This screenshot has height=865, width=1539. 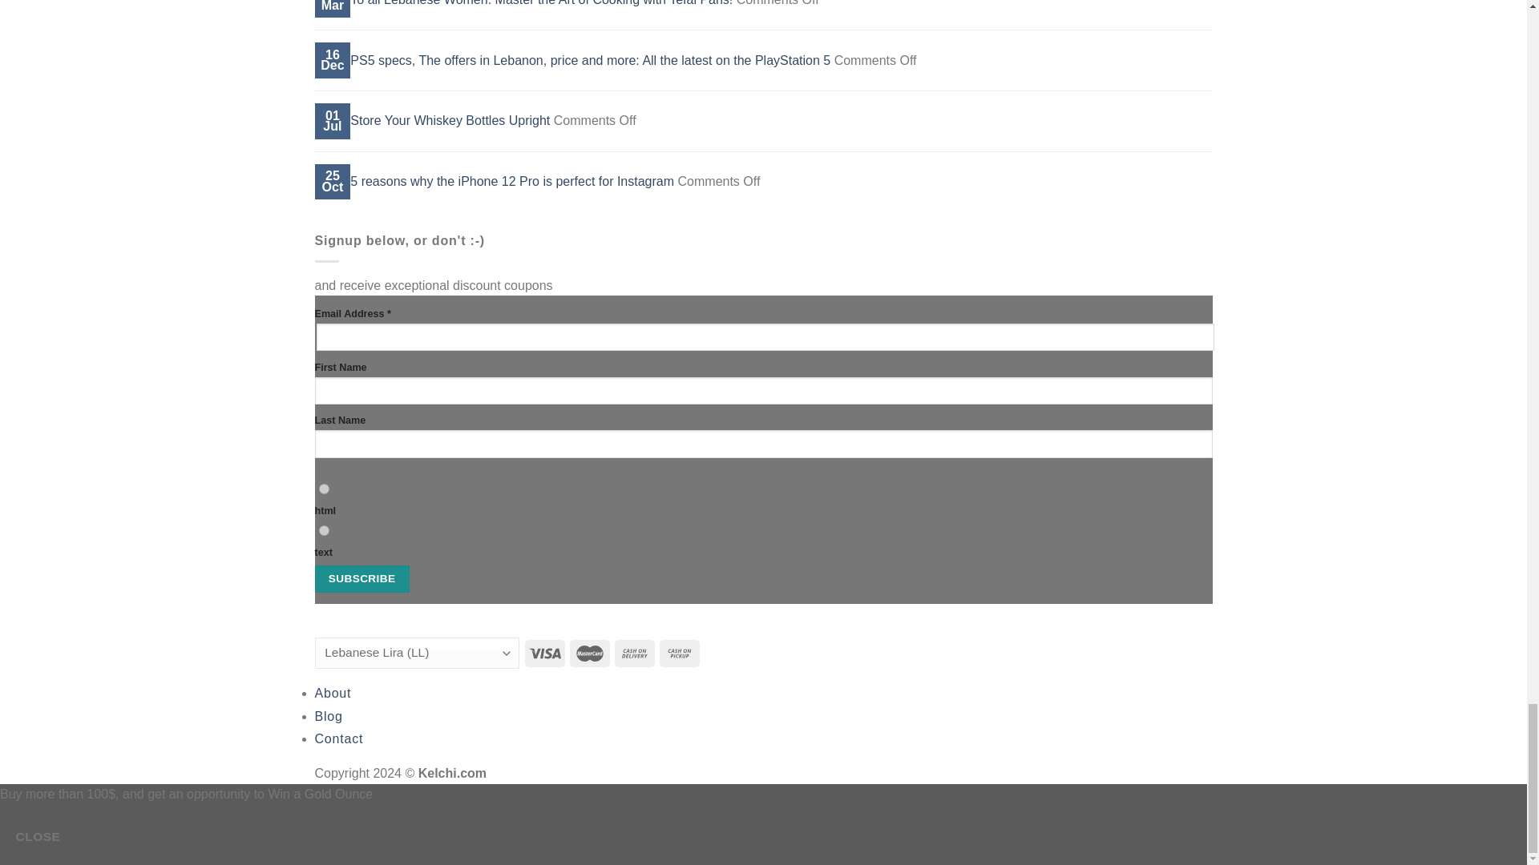 I want to click on Store Your Whiskey Bottles Upright, so click(x=450, y=120).